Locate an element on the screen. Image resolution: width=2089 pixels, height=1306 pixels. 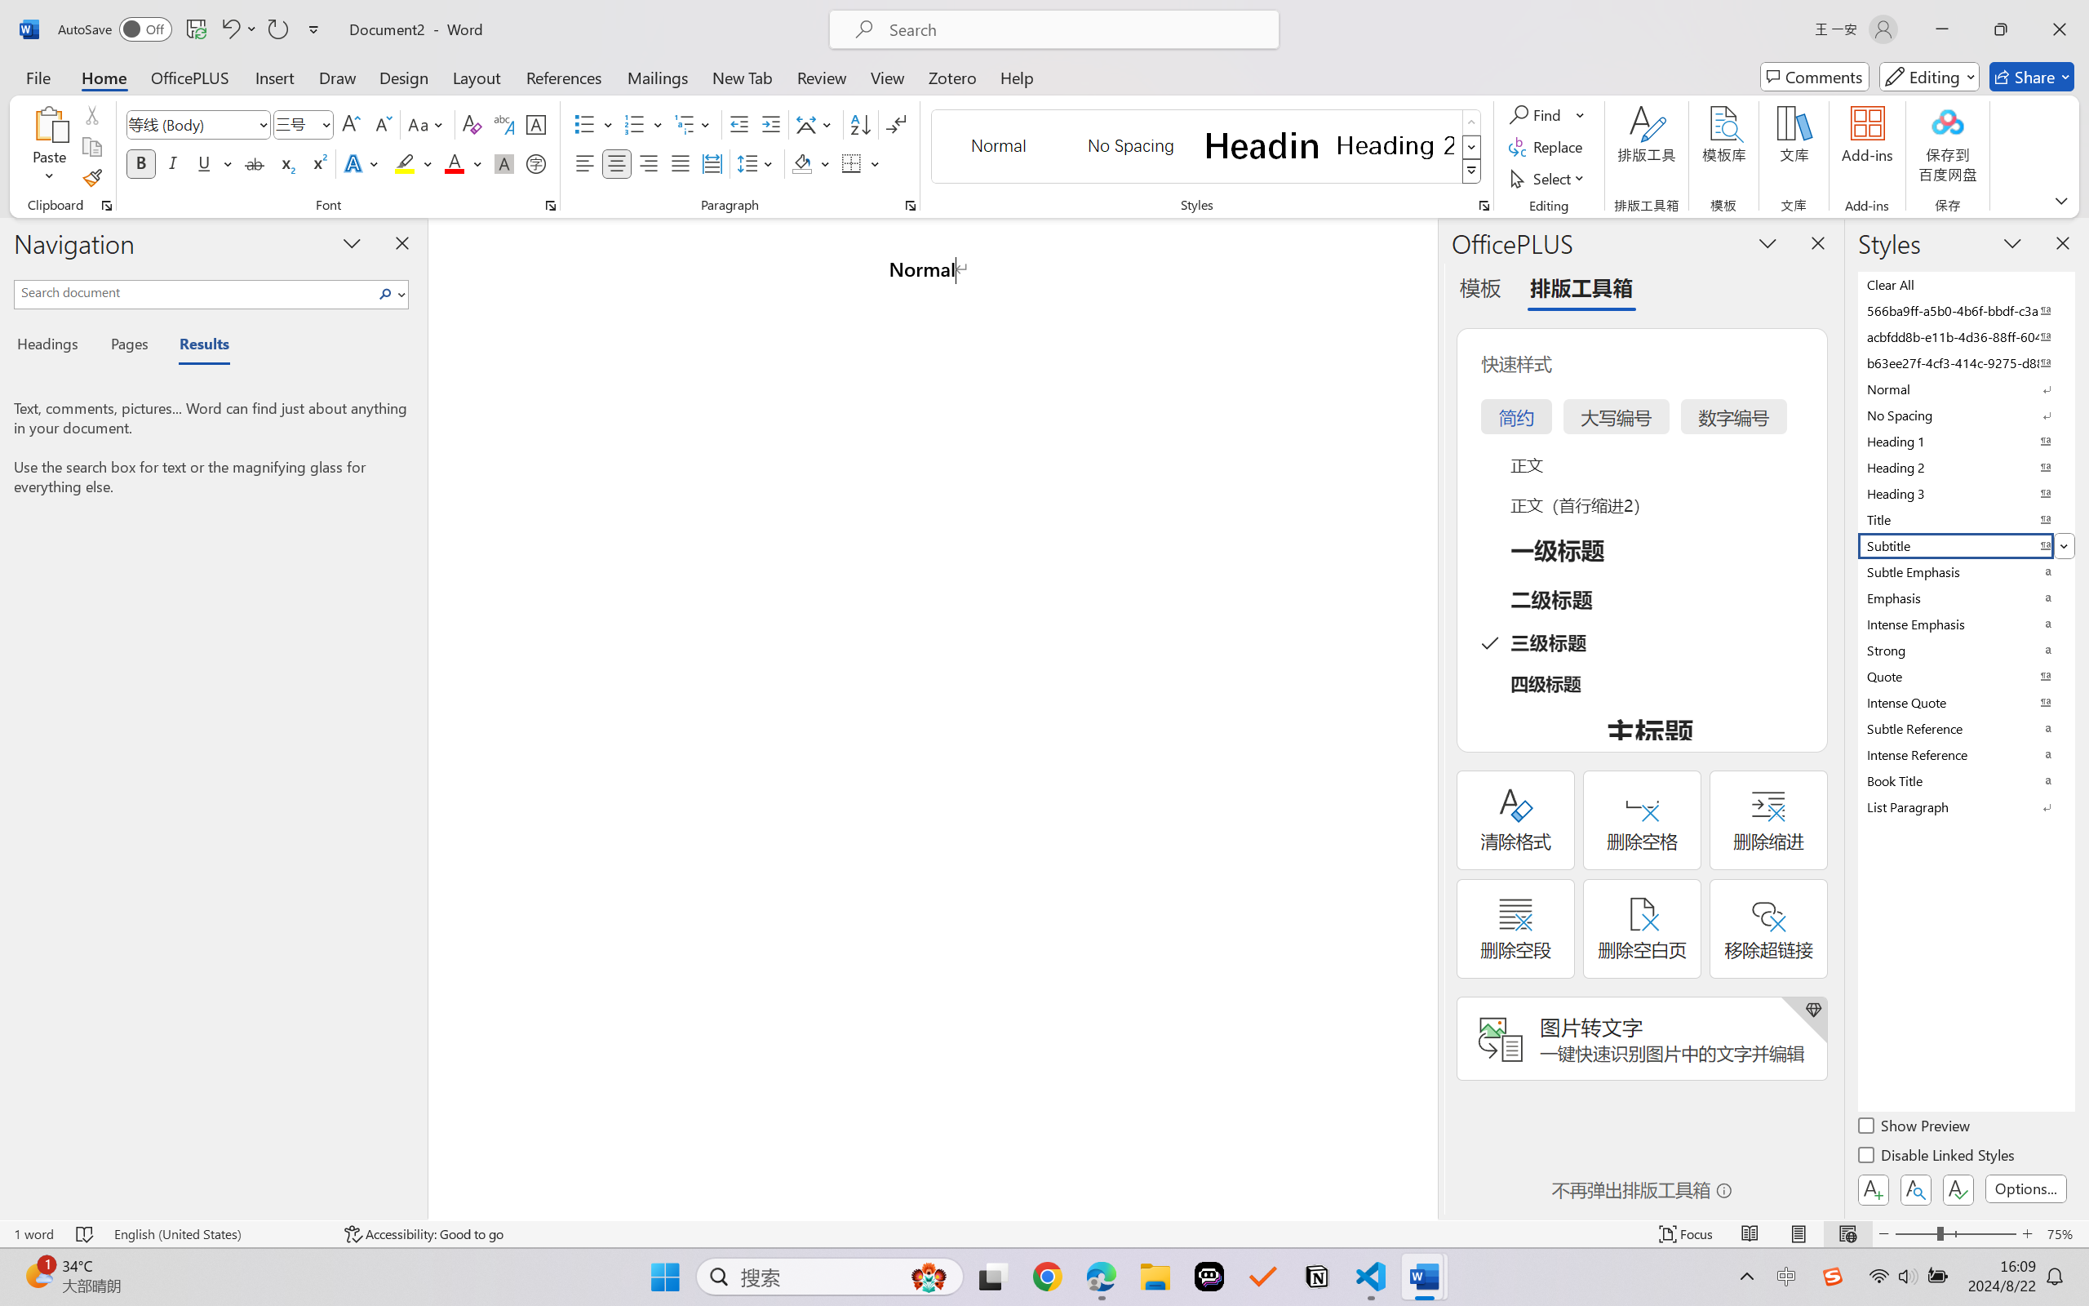
Character Border is located at coordinates (537, 124).